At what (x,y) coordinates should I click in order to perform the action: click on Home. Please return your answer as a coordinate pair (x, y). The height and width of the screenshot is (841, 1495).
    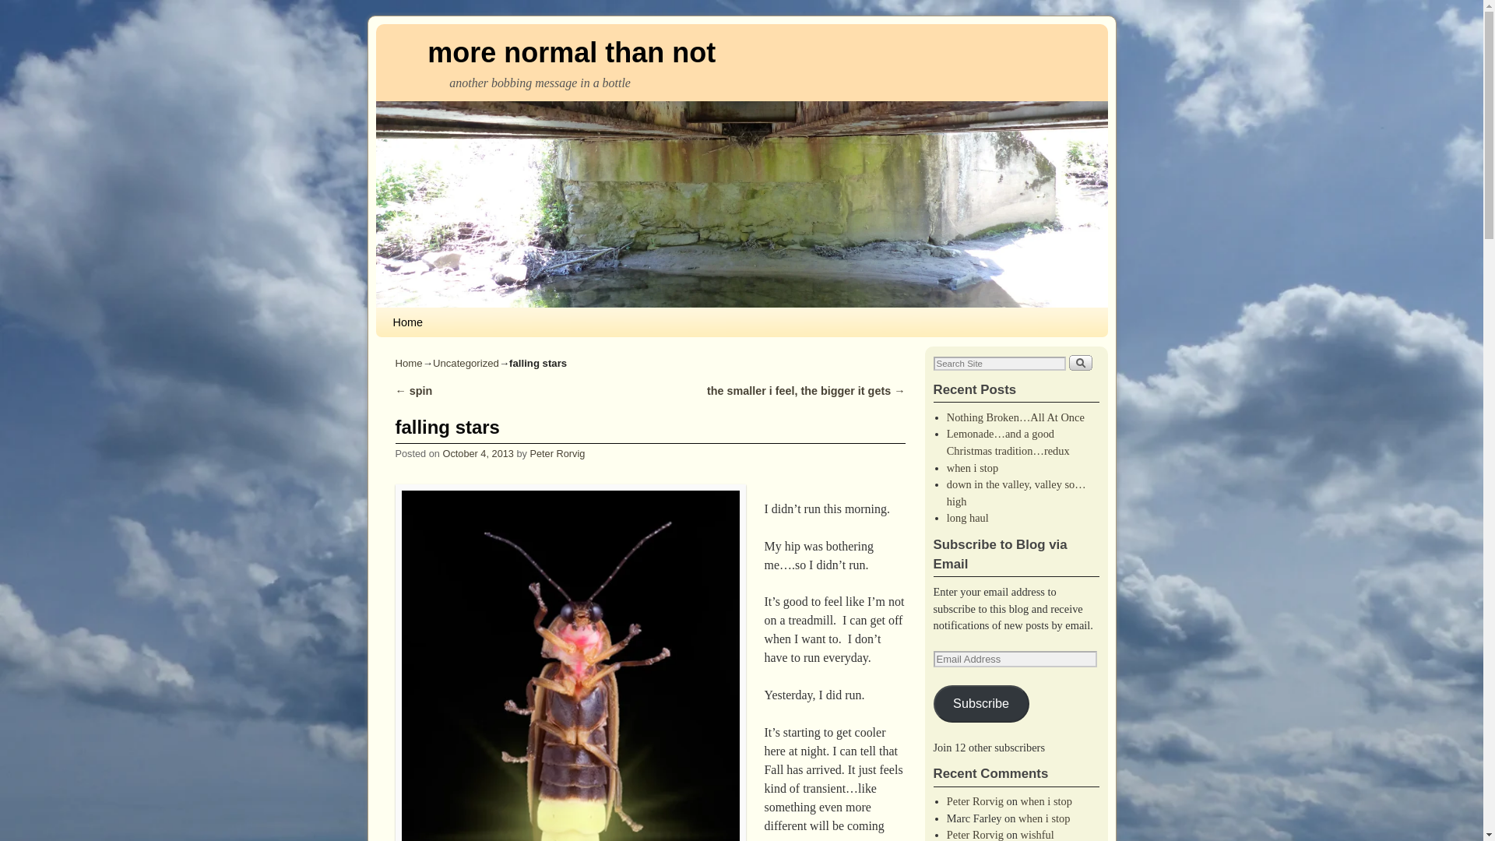
    Looking at the image, I should click on (410, 363).